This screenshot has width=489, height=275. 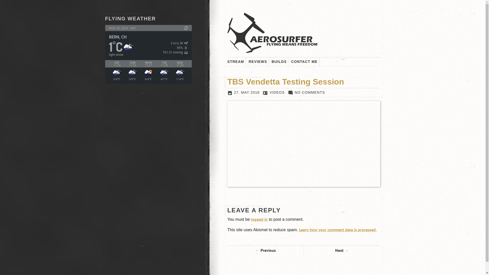 What do you see at coordinates (259, 219) in the screenshot?
I see `logged in` at bounding box center [259, 219].